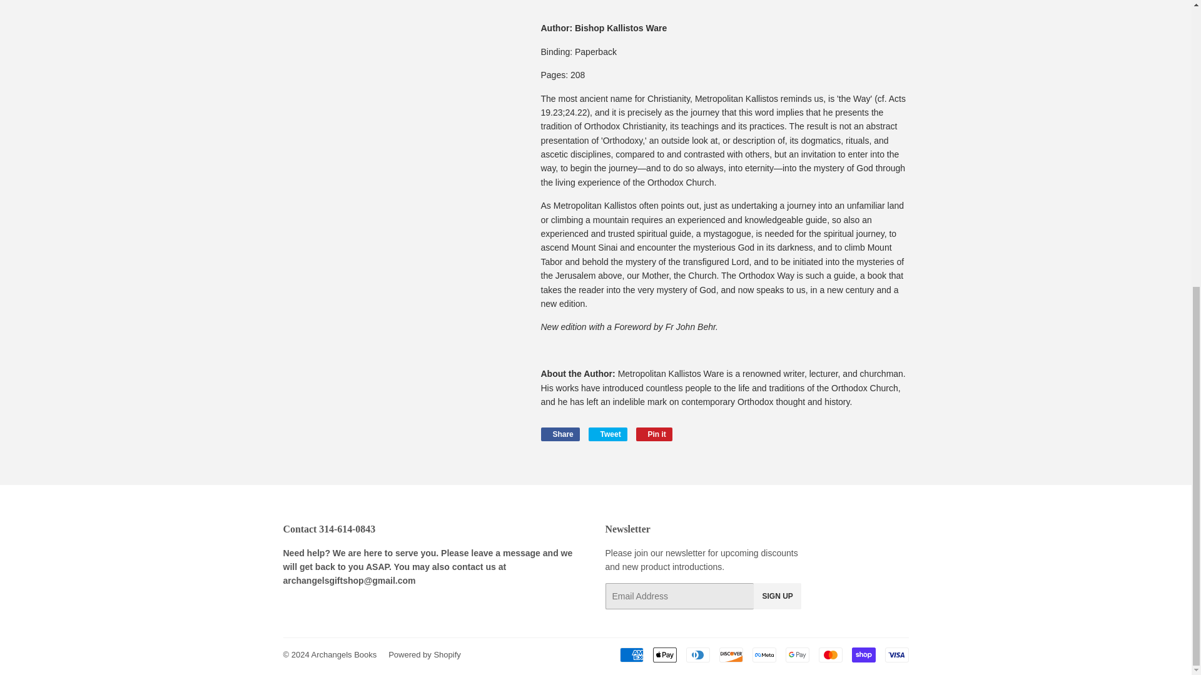 This screenshot has height=675, width=1201. Describe the element at coordinates (896, 654) in the screenshot. I see `Visa` at that location.